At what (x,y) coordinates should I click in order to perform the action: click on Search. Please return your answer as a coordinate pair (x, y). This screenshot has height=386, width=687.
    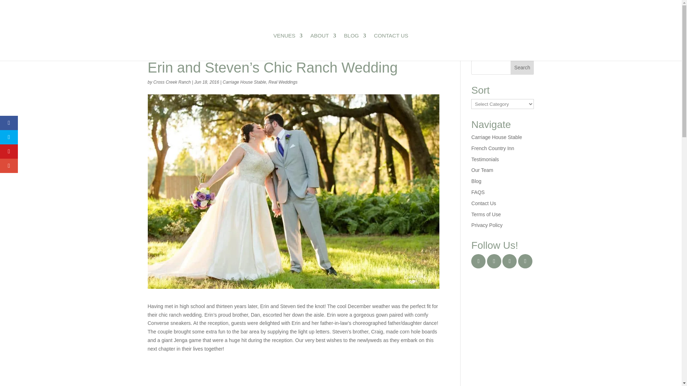
    Looking at the image, I should click on (522, 67).